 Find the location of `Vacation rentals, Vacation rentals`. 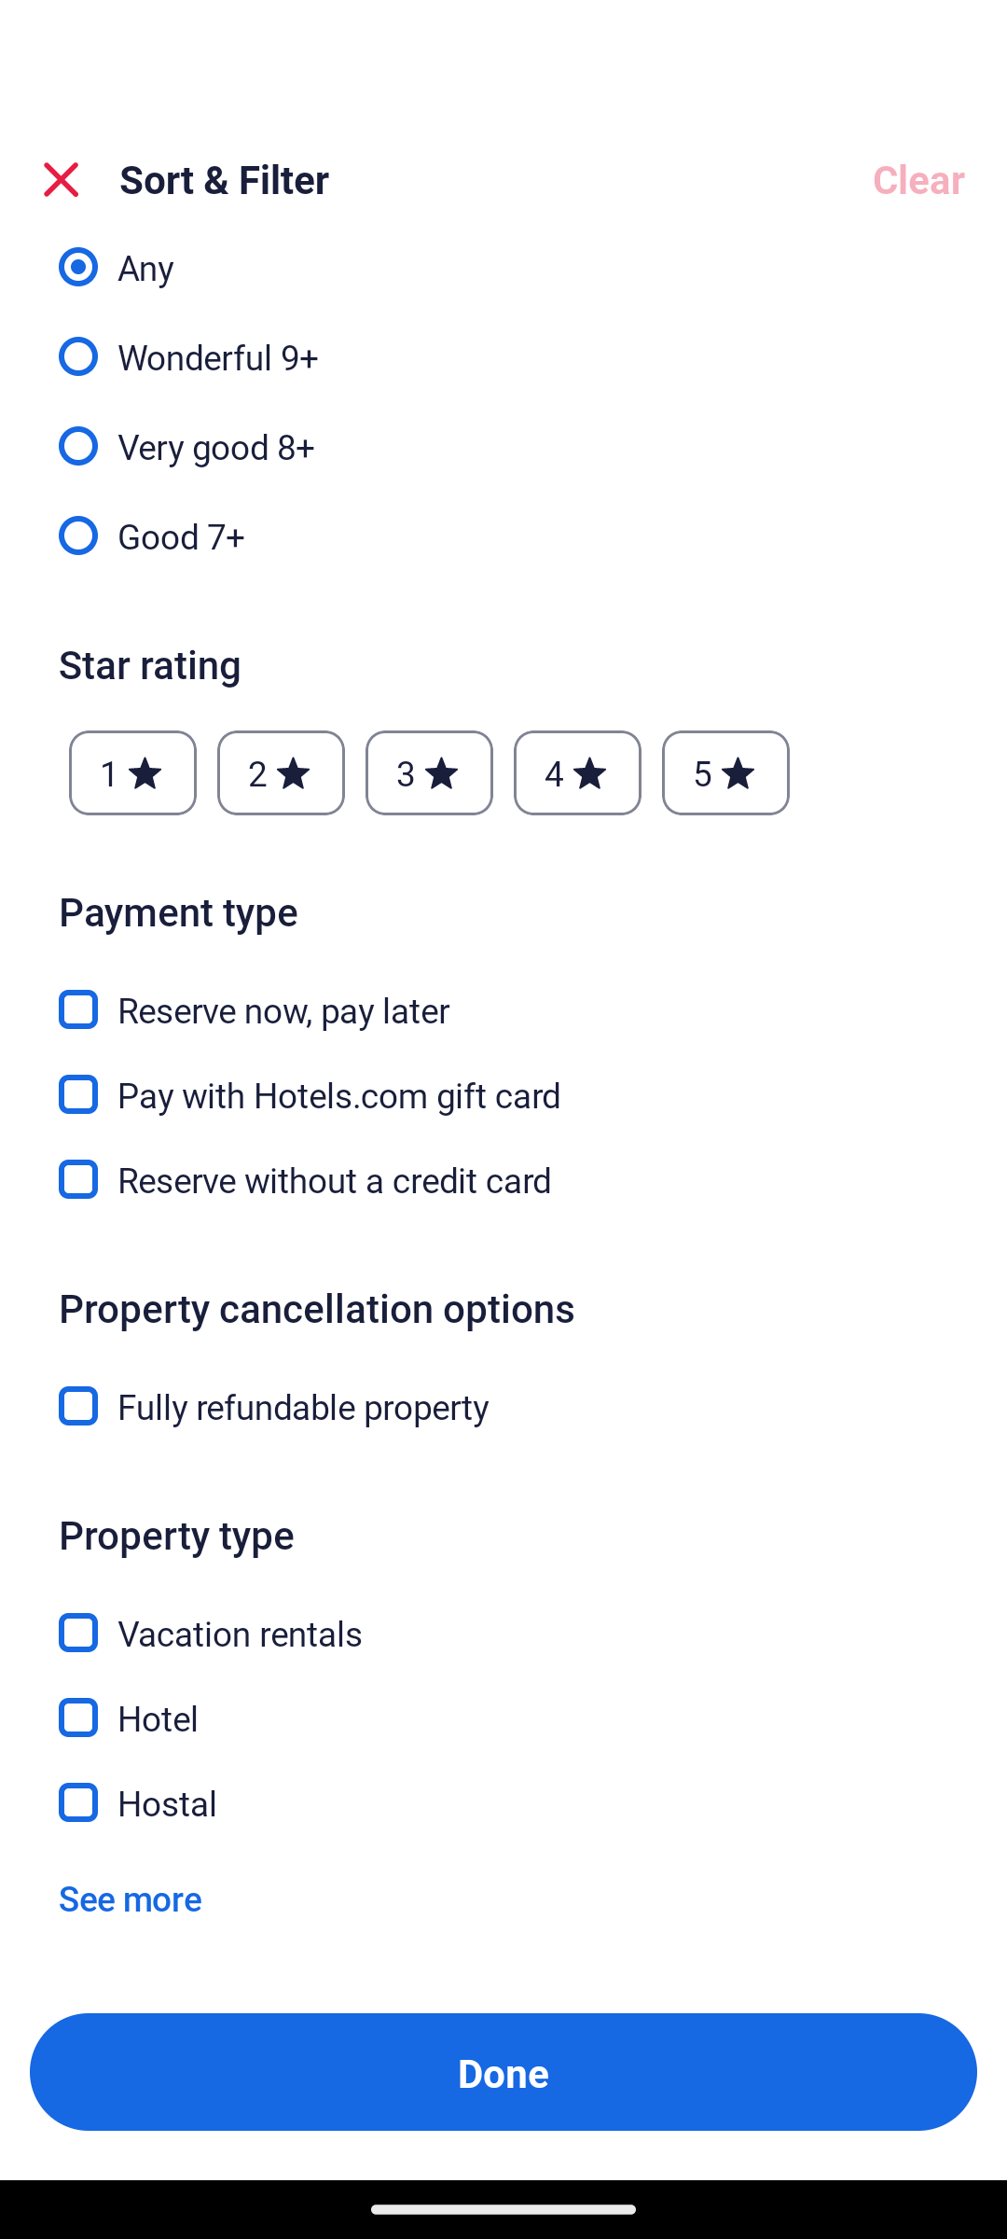

Vacation rentals, Vacation rentals is located at coordinates (504, 1616).